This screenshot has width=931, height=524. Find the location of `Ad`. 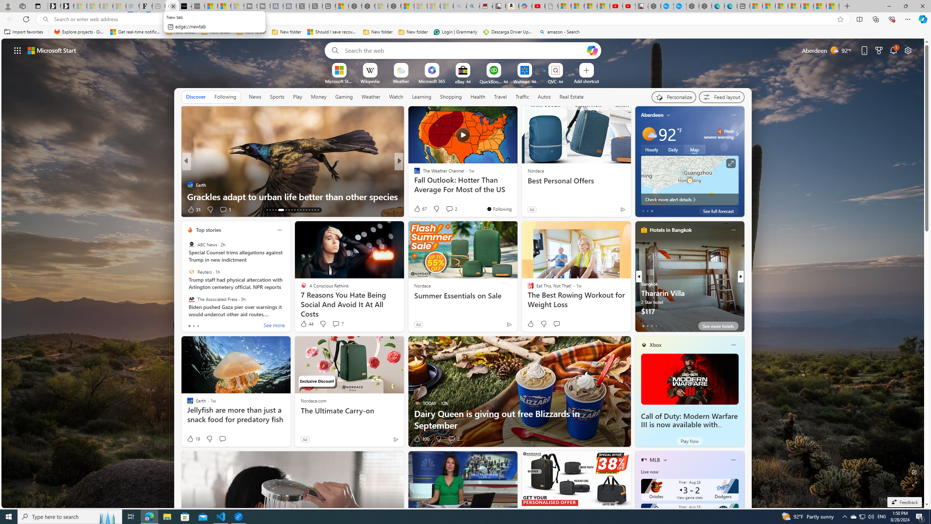

Ad is located at coordinates (305, 439).